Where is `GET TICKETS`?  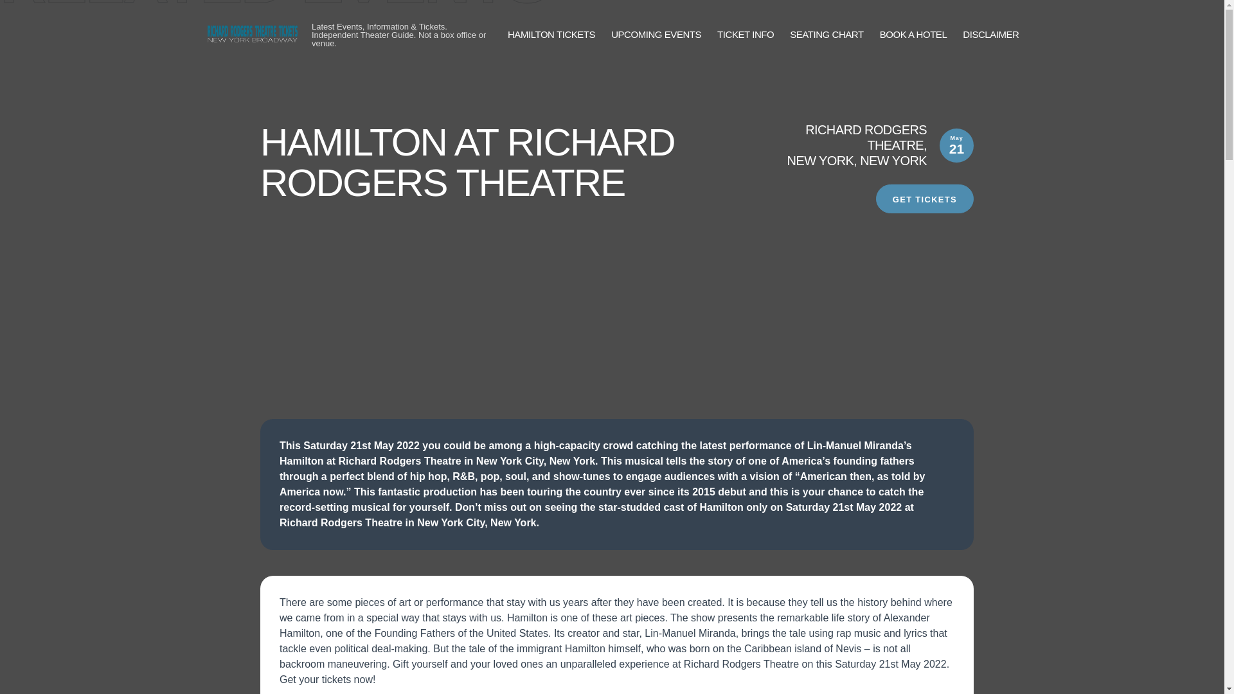
GET TICKETS is located at coordinates (924, 199).